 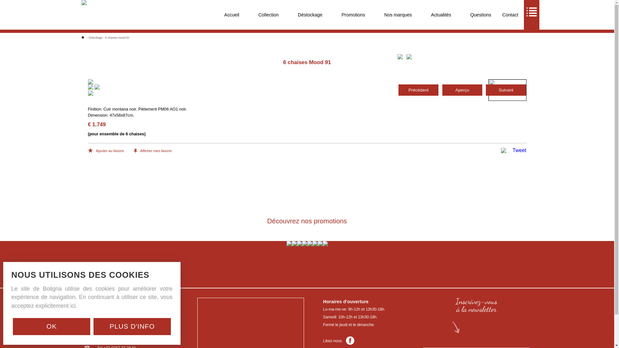 What do you see at coordinates (398, 15) in the screenshot?
I see `Nos marques` at bounding box center [398, 15].